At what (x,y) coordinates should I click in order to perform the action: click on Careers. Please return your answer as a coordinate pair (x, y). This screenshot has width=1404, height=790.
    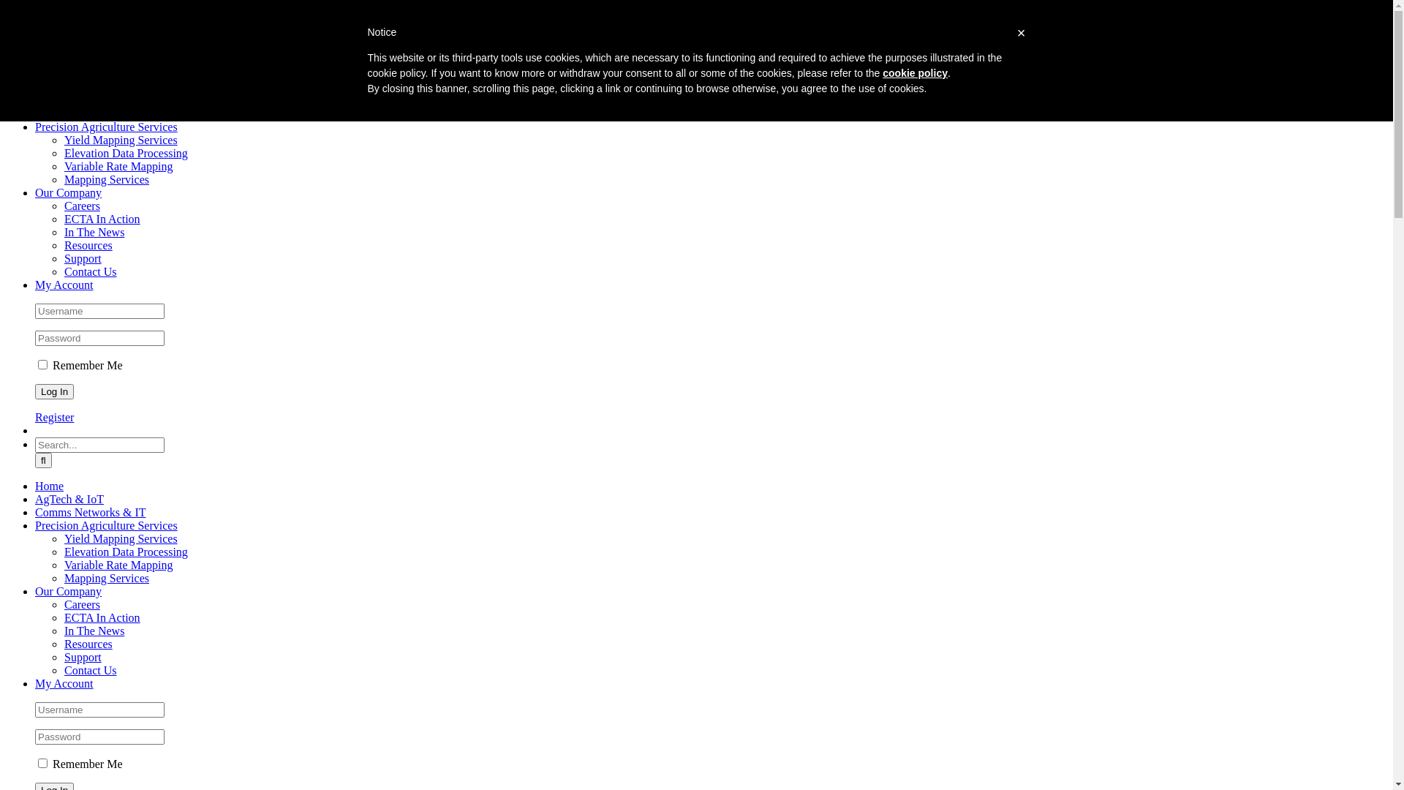
    Looking at the image, I should click on (82, 206).